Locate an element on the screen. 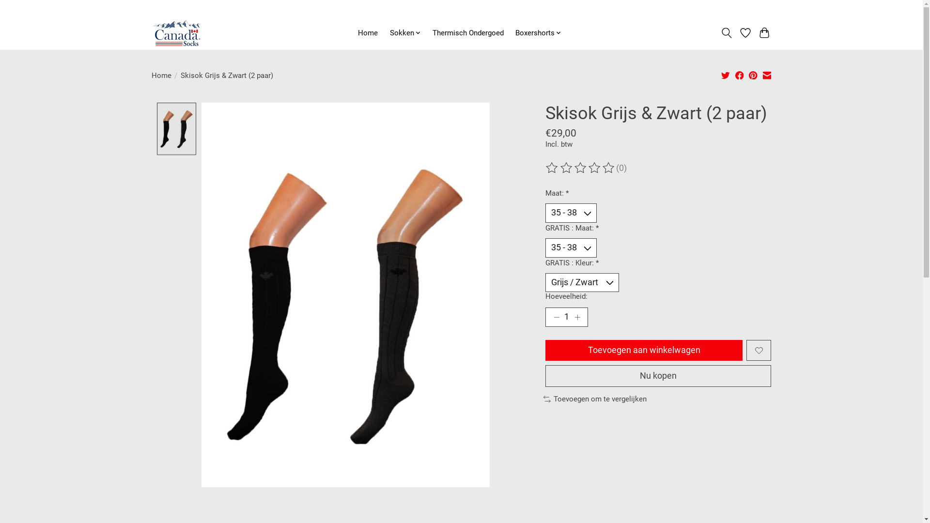 Image resolution: width=930 pixels, height=523 pixels. Share on Twitter is located at coordinates (726, 77).